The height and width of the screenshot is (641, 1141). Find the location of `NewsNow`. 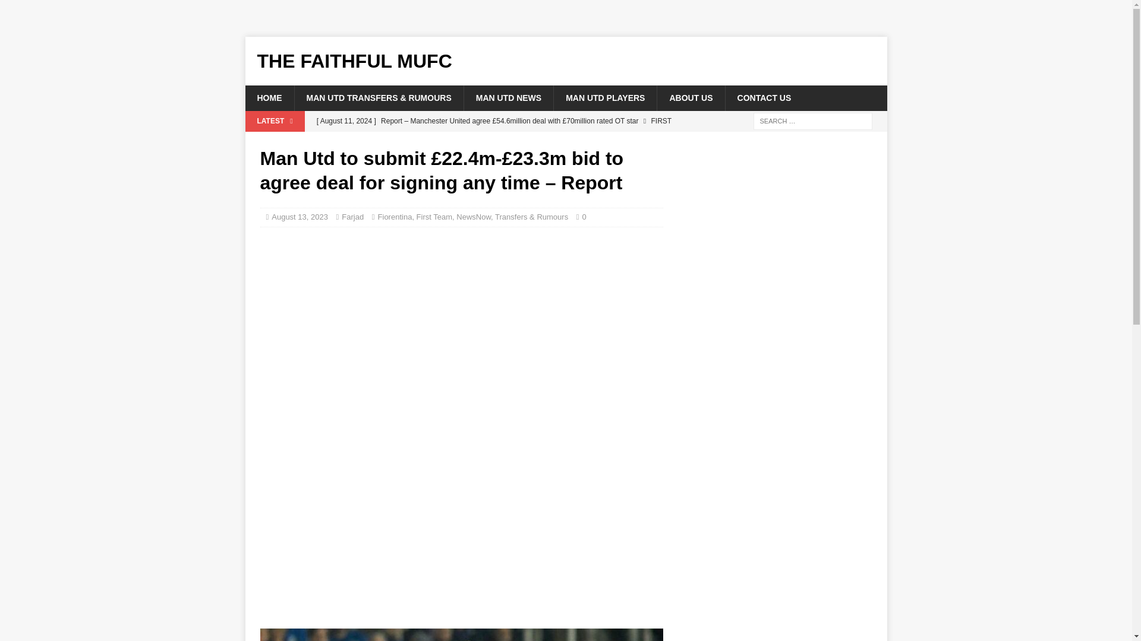

NewsNow is located at coordinates (473, 216).